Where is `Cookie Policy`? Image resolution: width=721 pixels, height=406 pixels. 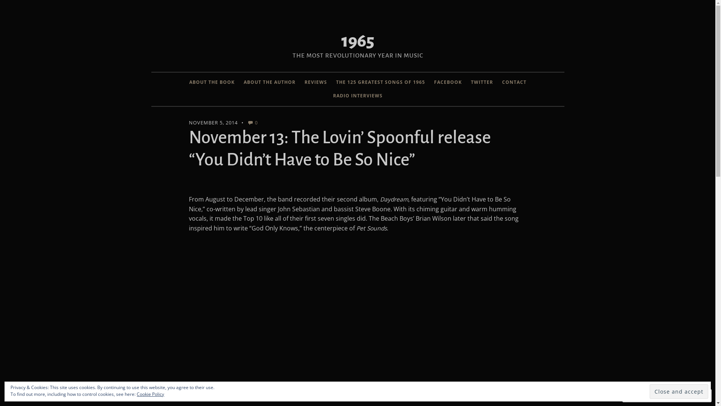
Cookie Policy is located at coordinates (150, 394).